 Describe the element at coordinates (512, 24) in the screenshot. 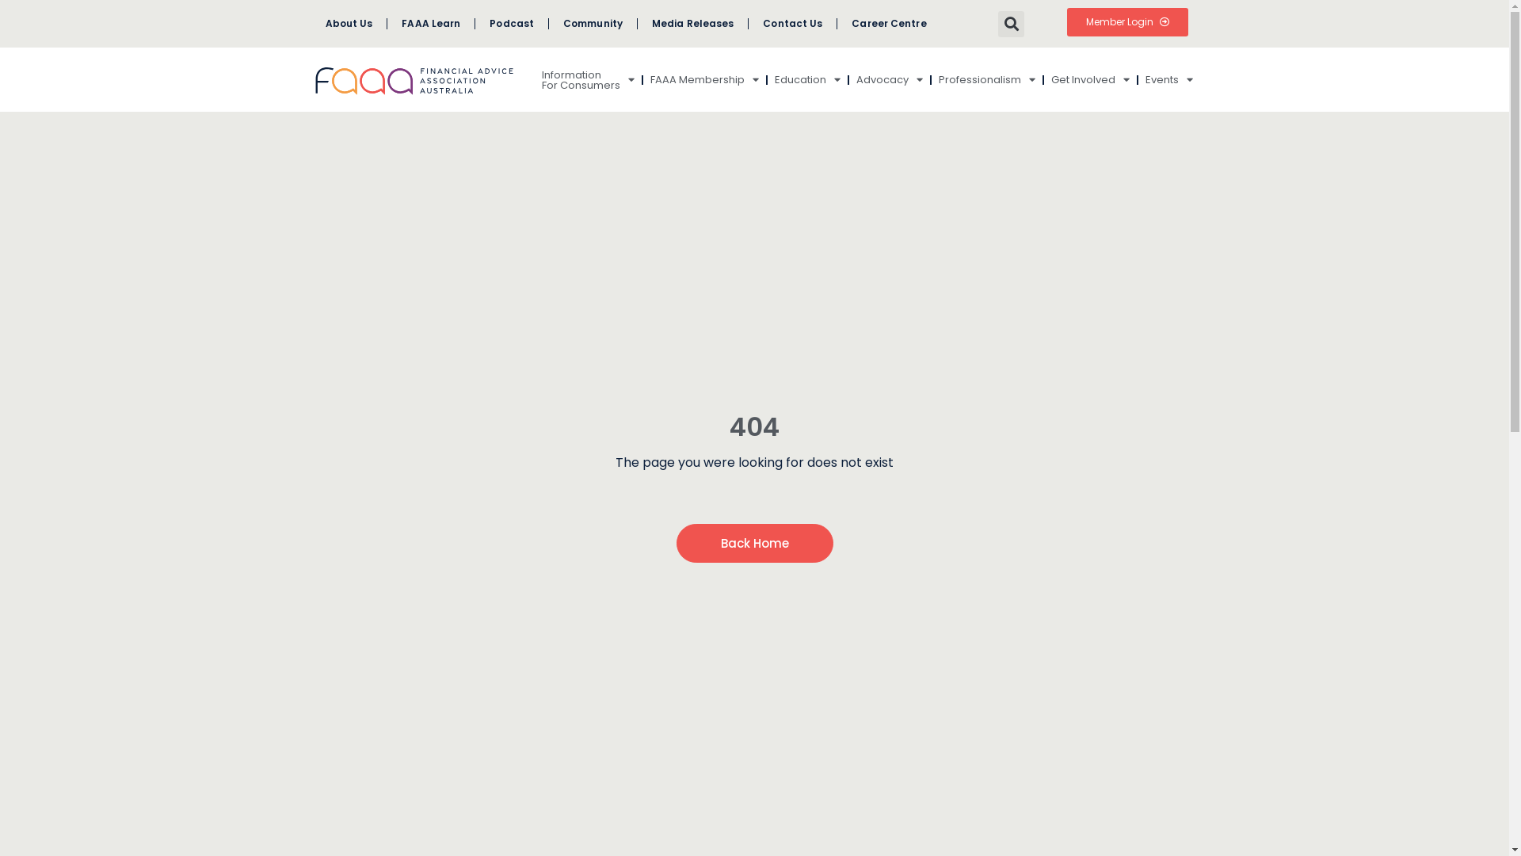

I see `Podcast` at that location.